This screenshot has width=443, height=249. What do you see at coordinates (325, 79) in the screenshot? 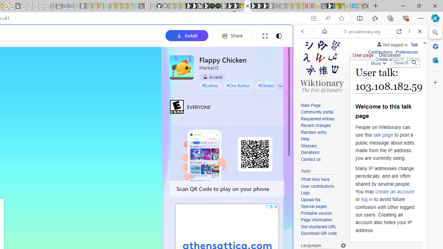
I see `Search Filter, IMAGES` at bounding box center [325, 79].